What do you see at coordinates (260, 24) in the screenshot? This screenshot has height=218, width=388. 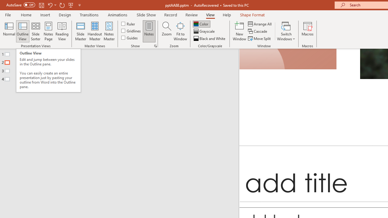 I see `Arrange All` at bounding box center [260, 24].